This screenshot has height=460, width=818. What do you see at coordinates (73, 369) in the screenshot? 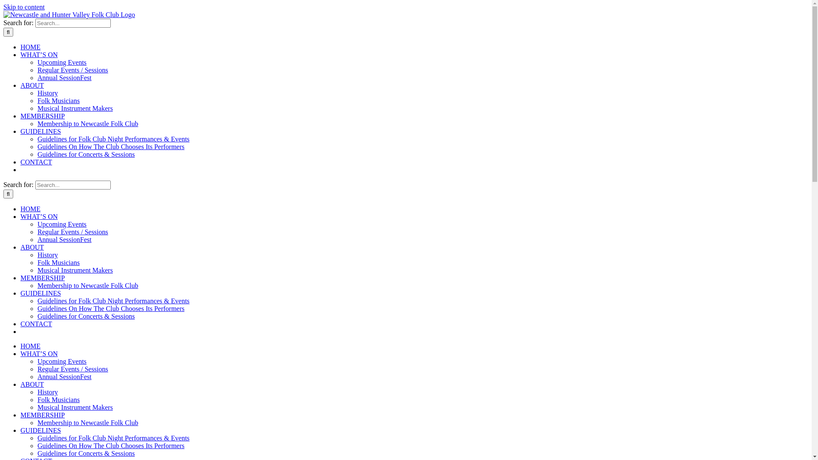
I see `Regular Events / Sessions` at bounding box center [73, 369].